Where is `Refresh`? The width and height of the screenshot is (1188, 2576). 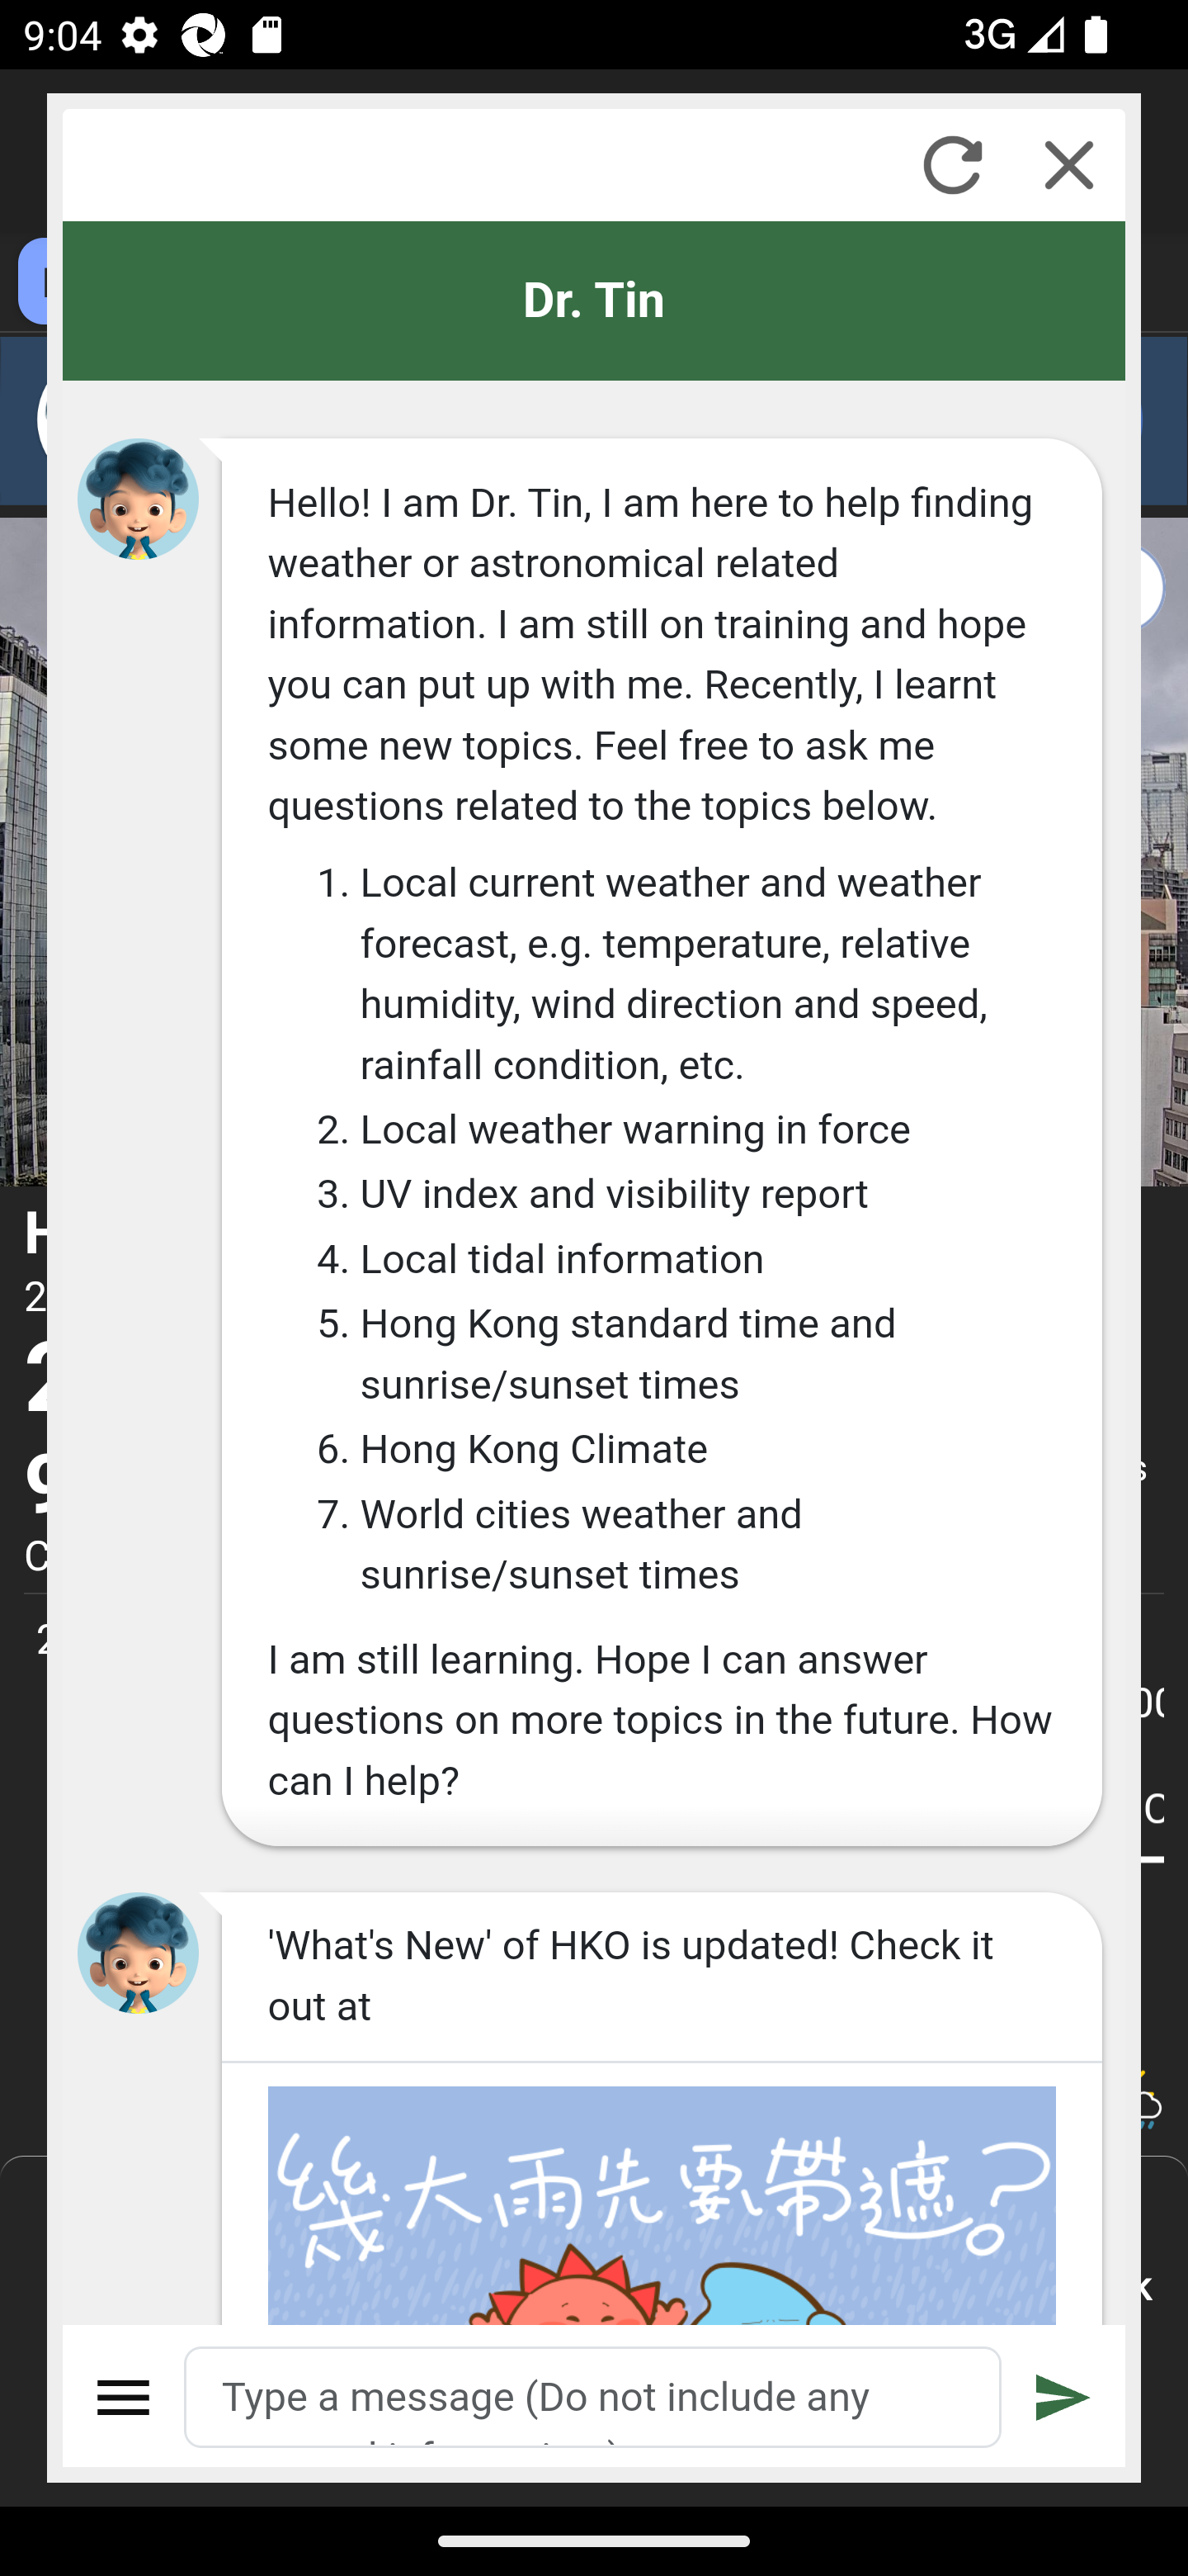
Refresh is located at coordinates (952, 164).